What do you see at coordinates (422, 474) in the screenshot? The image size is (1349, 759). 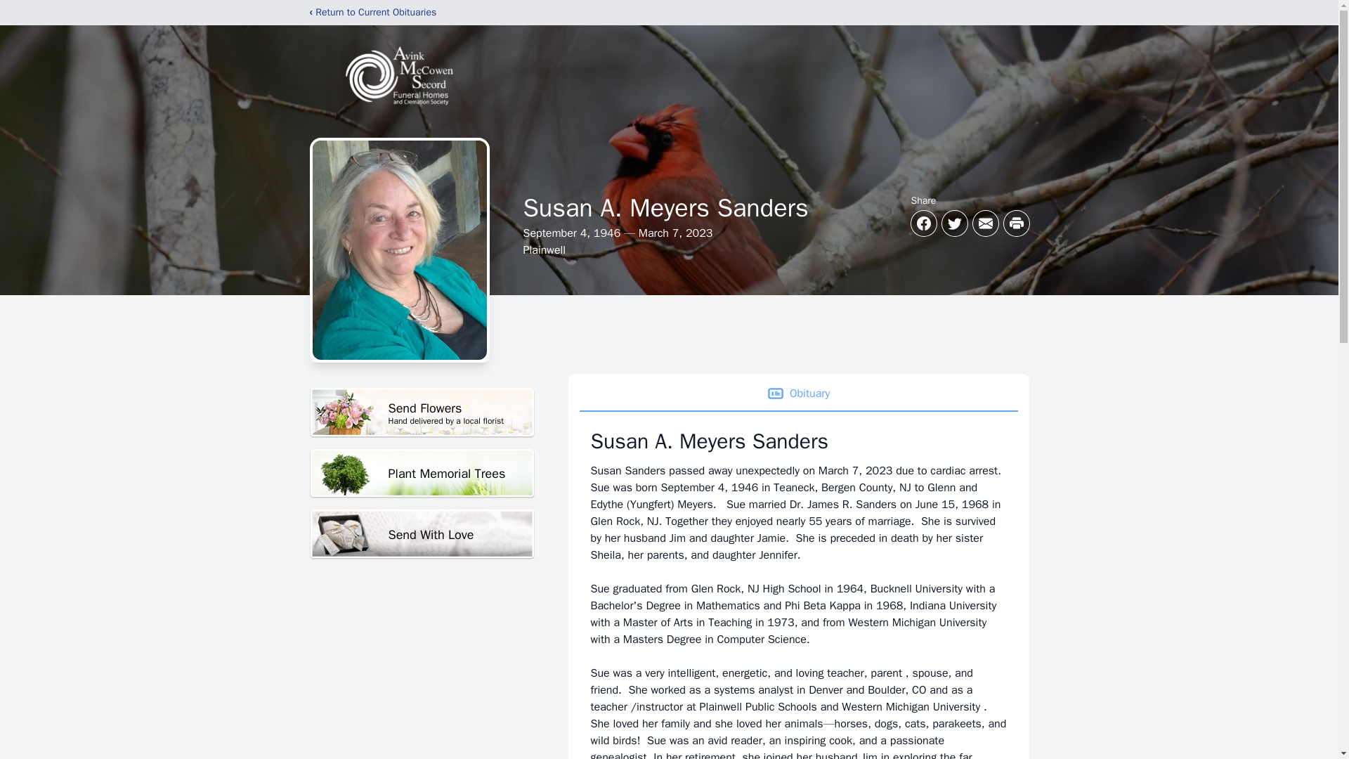 I see `Send With Love` at bounding box center [422, 474].